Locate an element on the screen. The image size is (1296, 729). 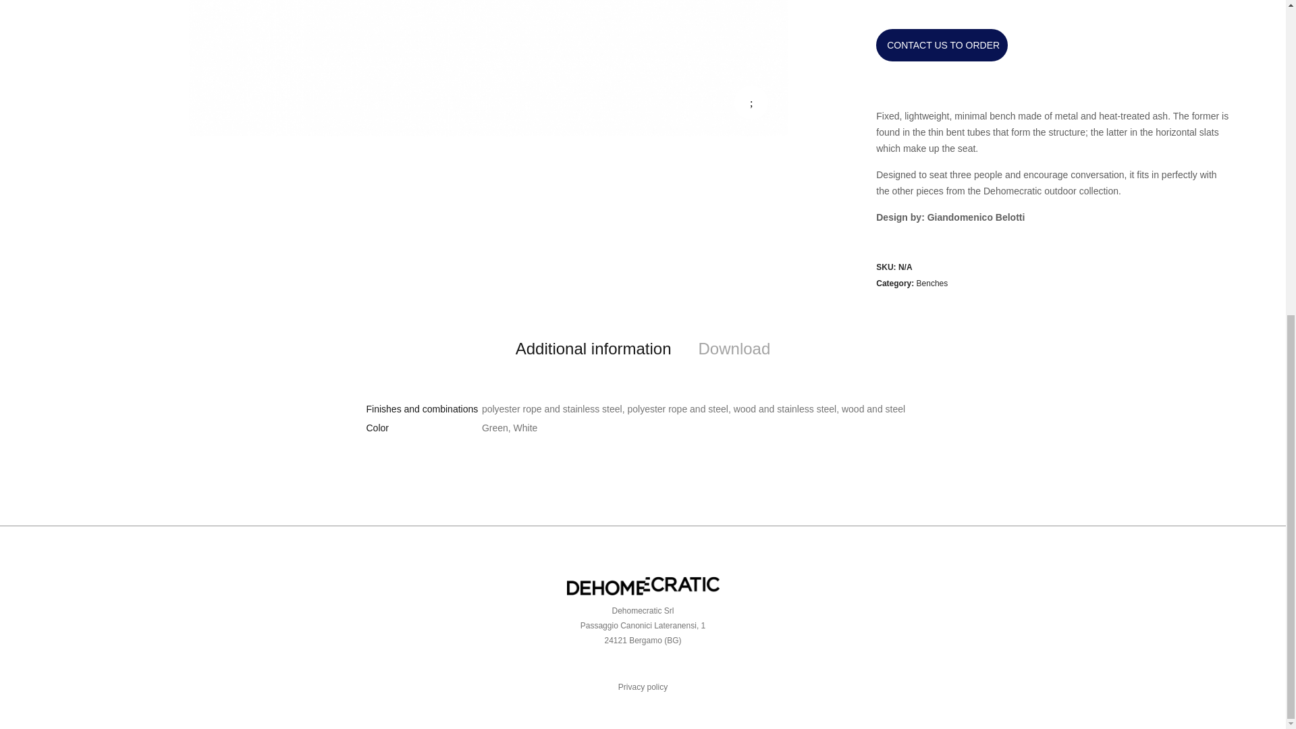
complicity is located at coordinates (489, 67).